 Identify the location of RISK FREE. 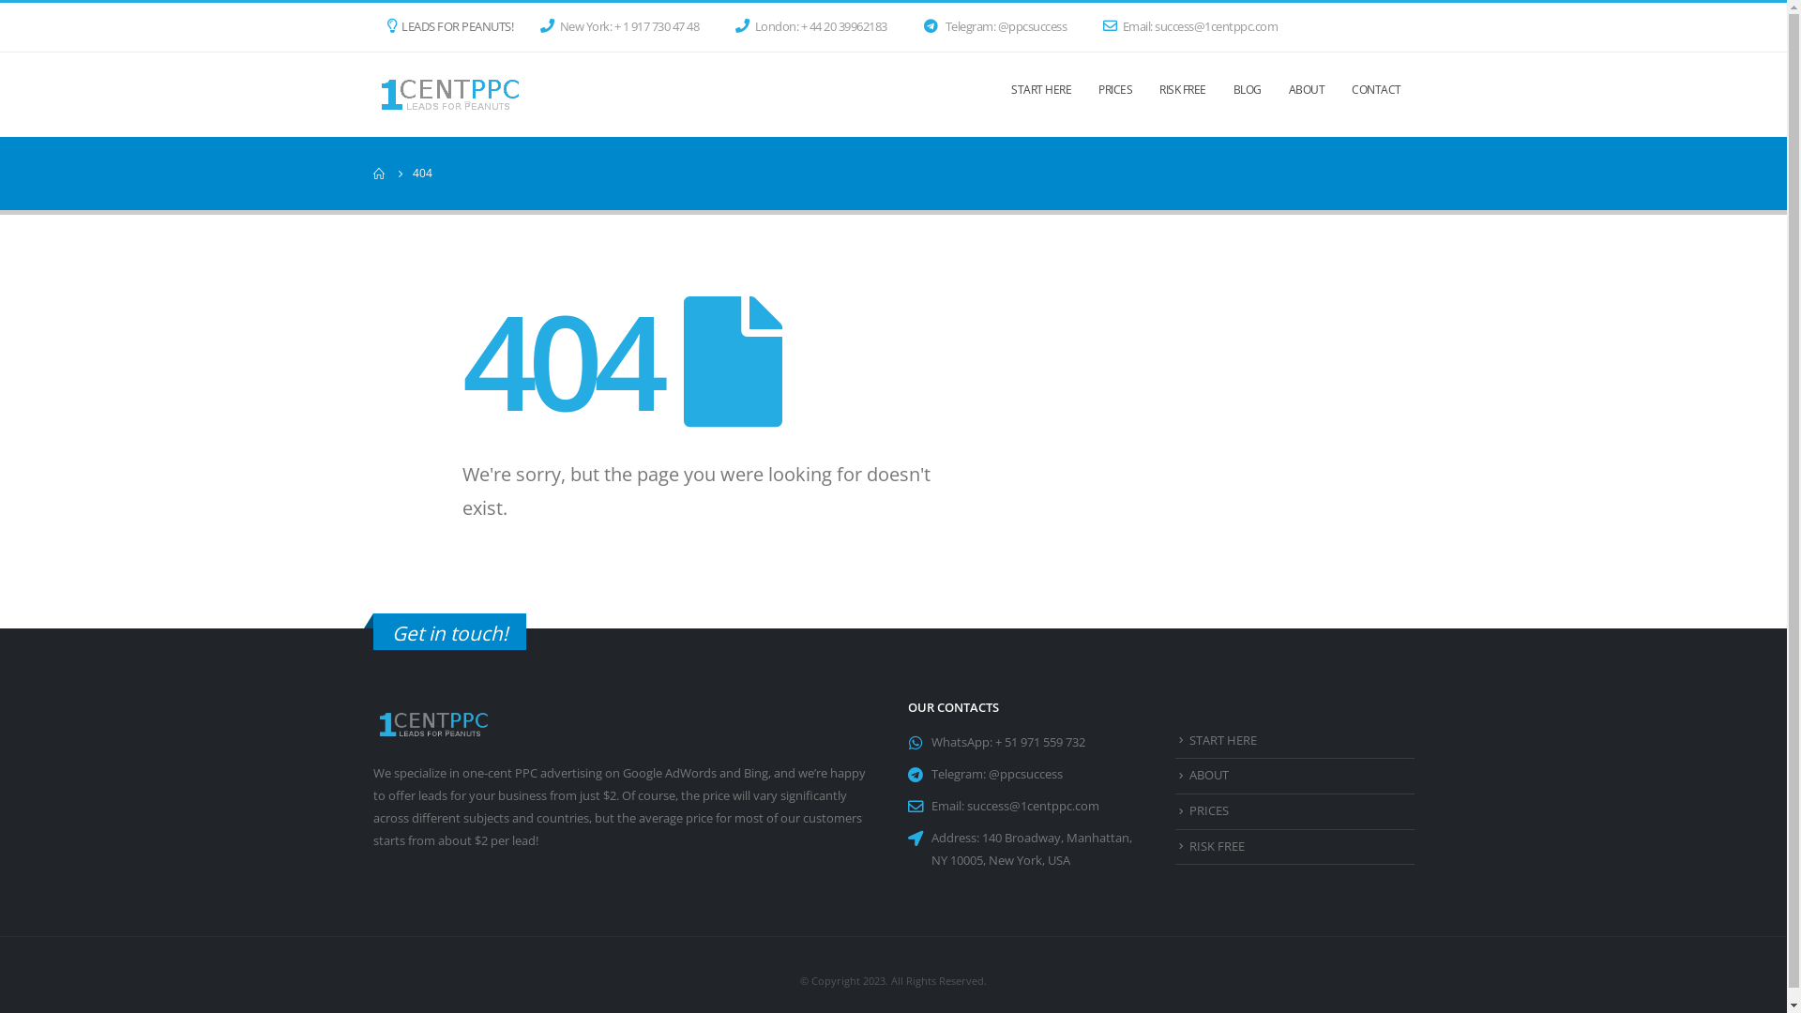
(1218, 846).